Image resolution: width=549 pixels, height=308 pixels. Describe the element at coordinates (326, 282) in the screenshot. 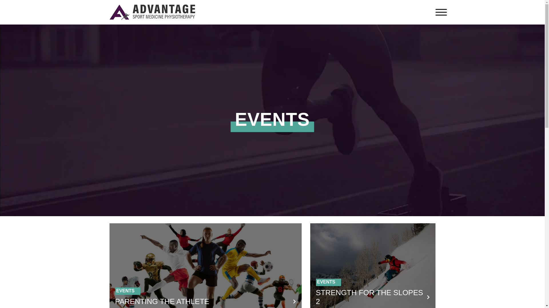

I see `EVENTS` at that location.